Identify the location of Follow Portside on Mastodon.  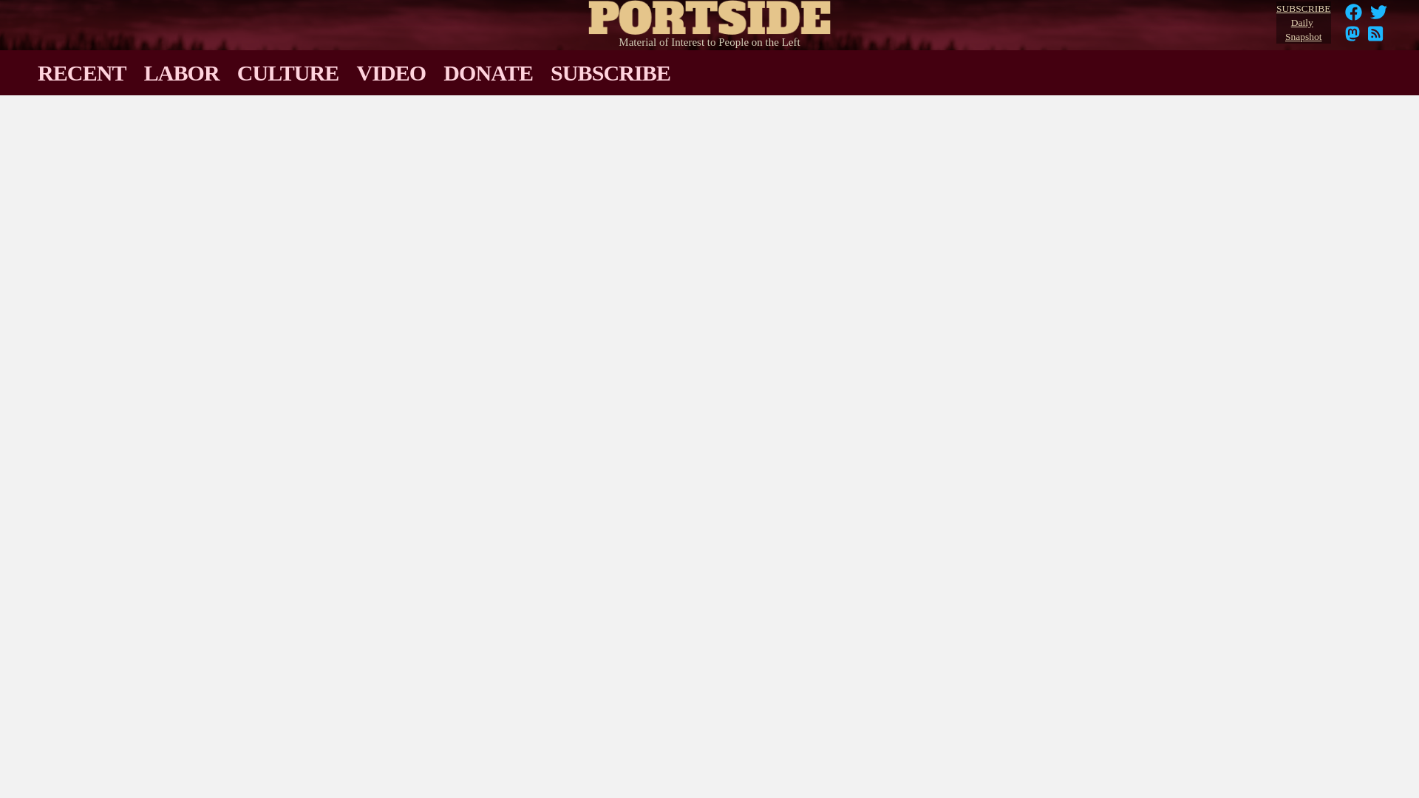
(1352, 38).